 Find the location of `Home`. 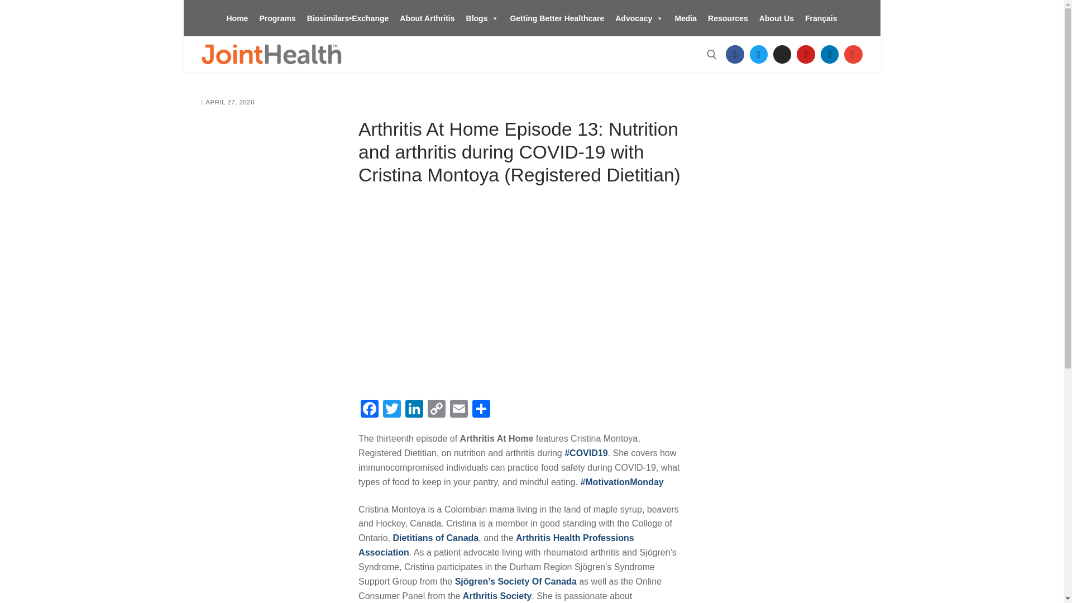

Home is located at coordinates (237, 17).